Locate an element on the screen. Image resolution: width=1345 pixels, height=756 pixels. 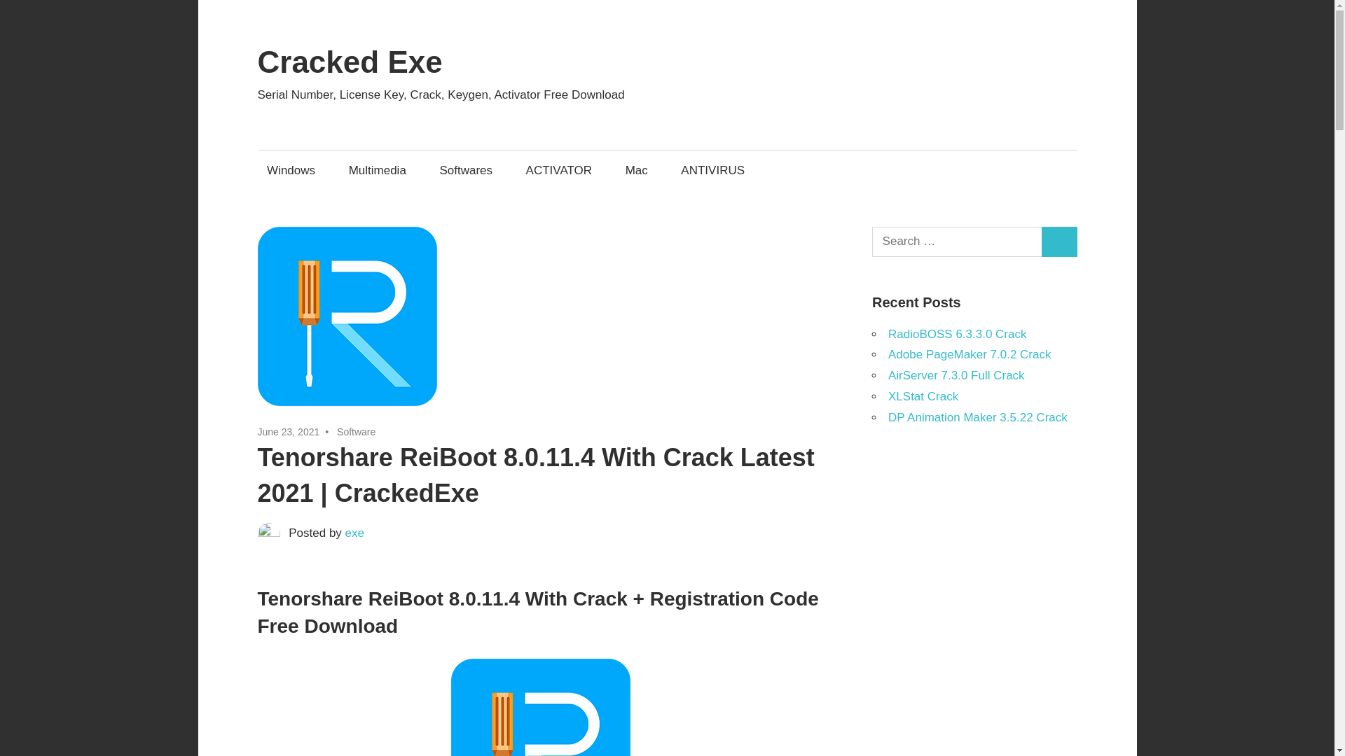
View all posts by exe is located at coordinates (354, 533).